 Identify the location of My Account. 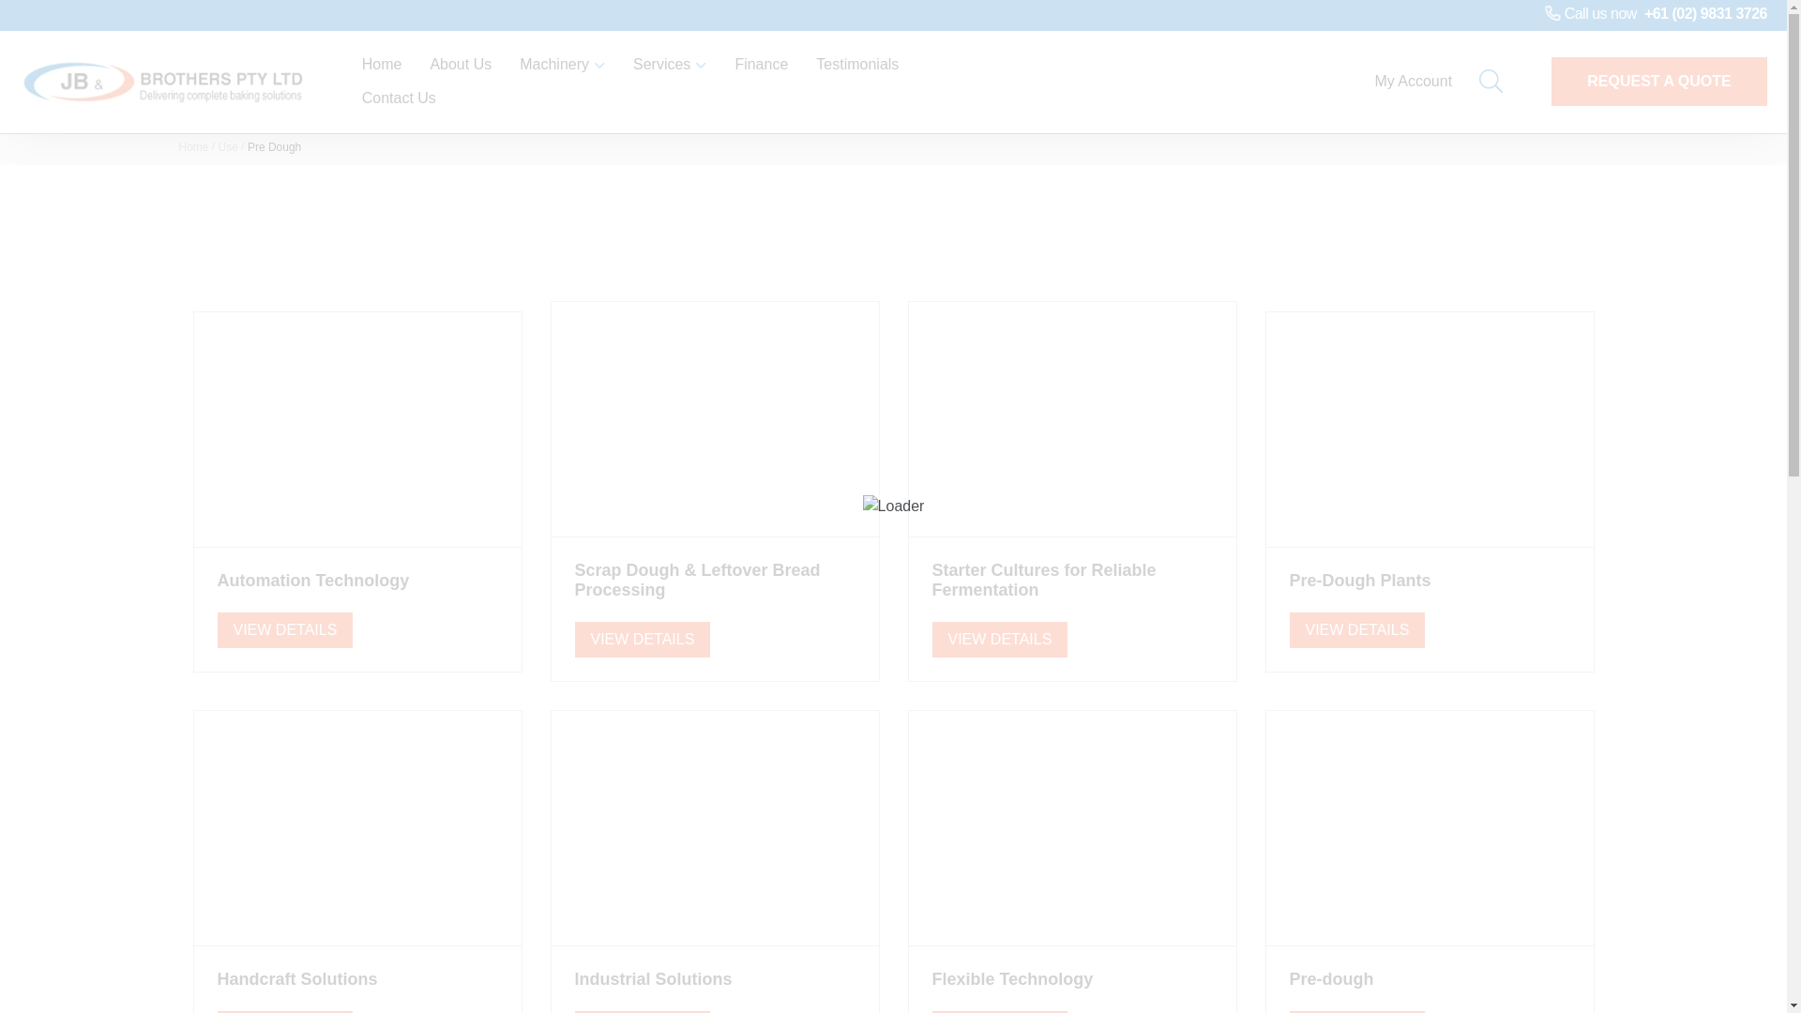
(1420, 82).